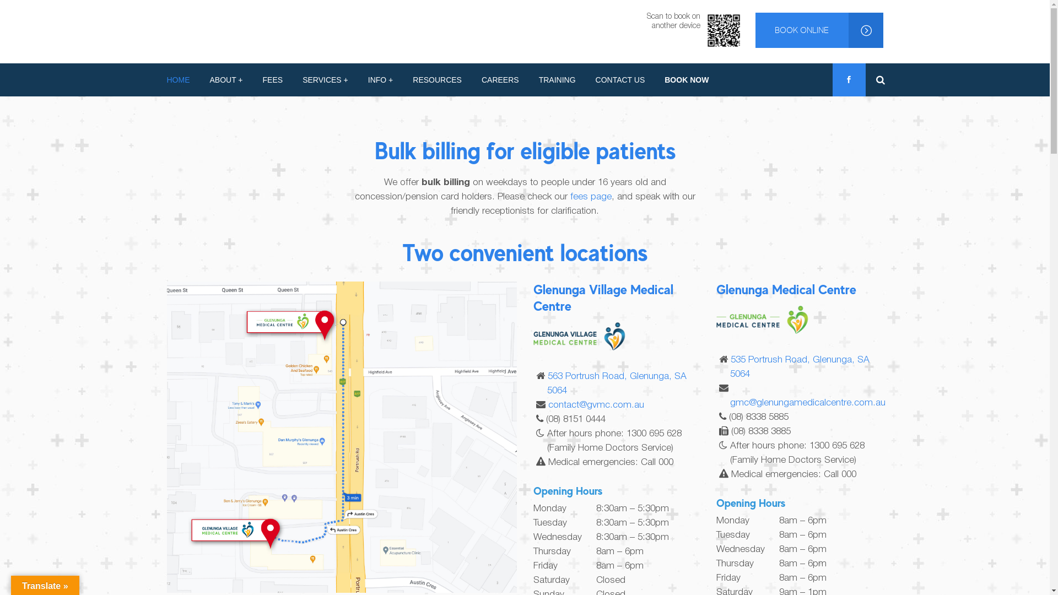 This screenshot has height=595, width=1058. What do you see at coordinates (616, 383) in the screenshot?
I see `563 Portrush Road, Glenunga, SA 5064` at bounding box center [616, 383].